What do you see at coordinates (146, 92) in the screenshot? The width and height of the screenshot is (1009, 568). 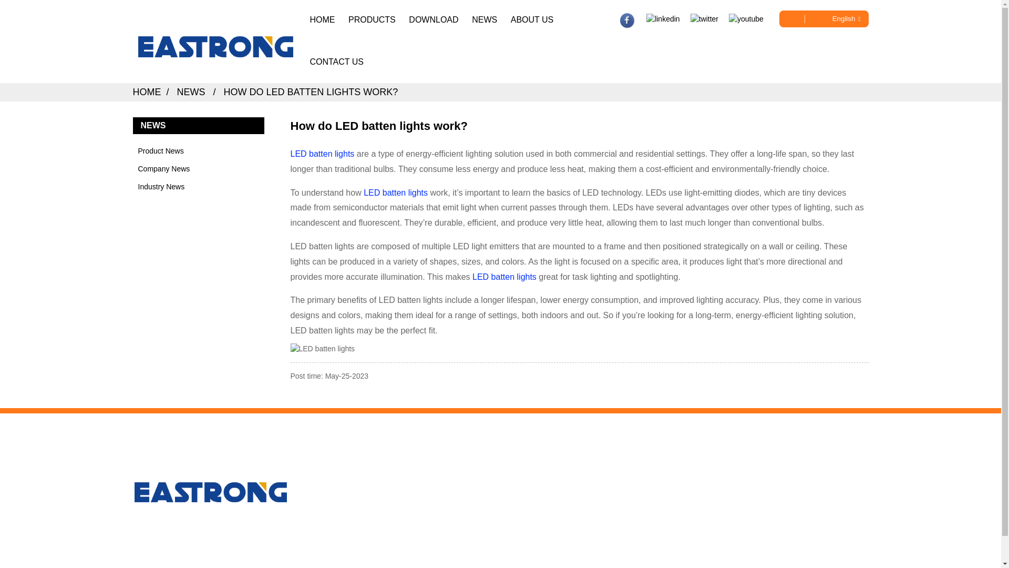 I see `HOME` at bounding box center [146, 92].